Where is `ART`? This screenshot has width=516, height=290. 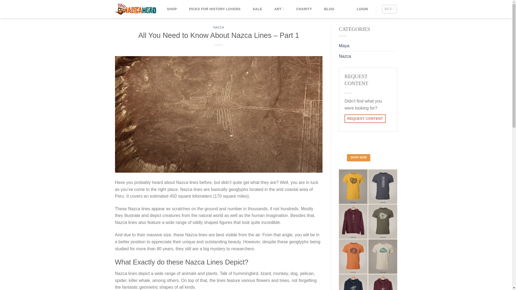
ART is located at coordinates (279, 9).